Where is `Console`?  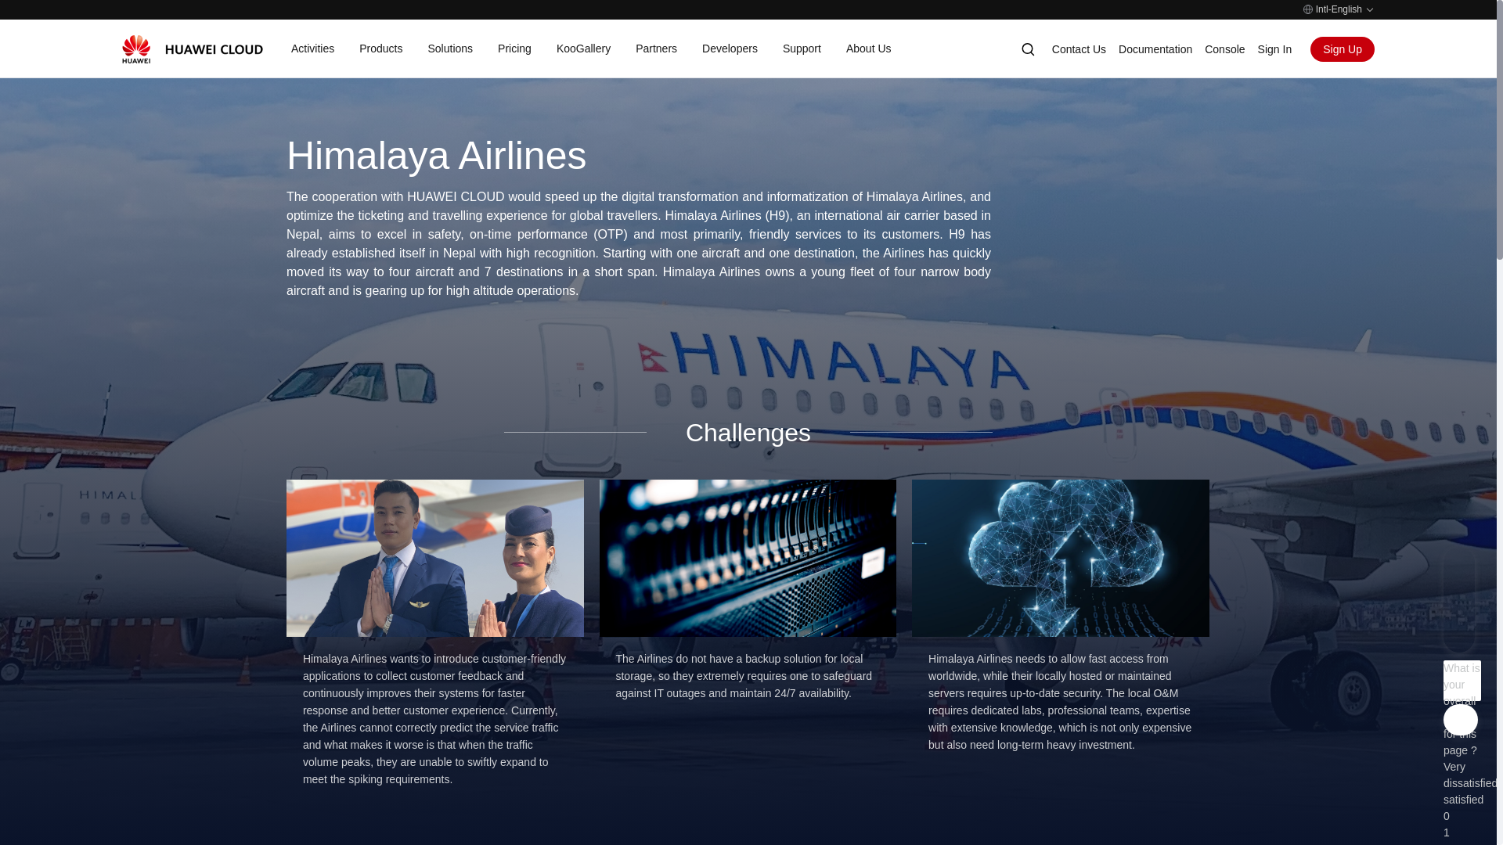
Console is located at coordinates (1224, 49).